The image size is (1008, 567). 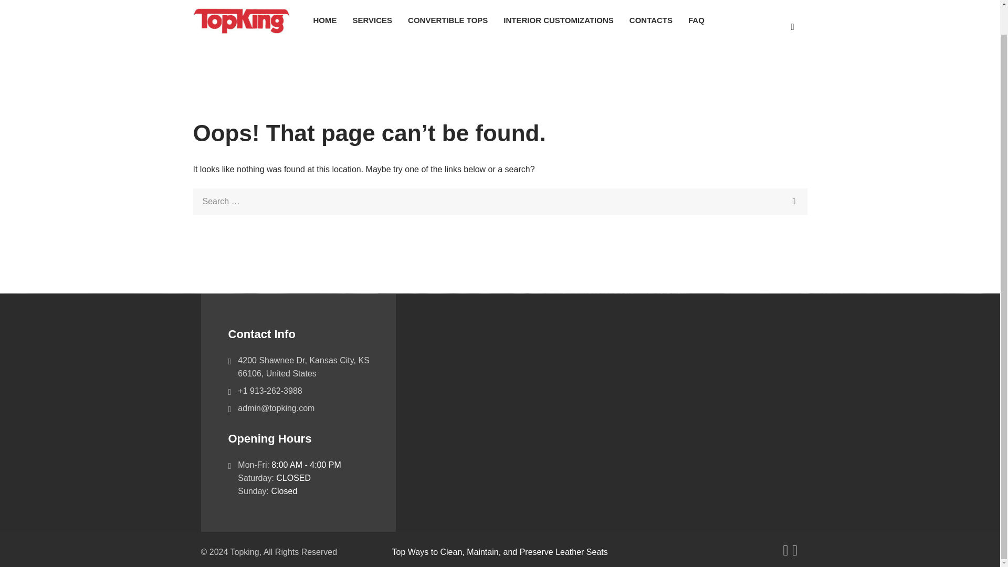 What do you see at coordinates (448, 20) in the screenshot?
I see `CONVERTIBLE TOPS` at bounding box center [448, 20].